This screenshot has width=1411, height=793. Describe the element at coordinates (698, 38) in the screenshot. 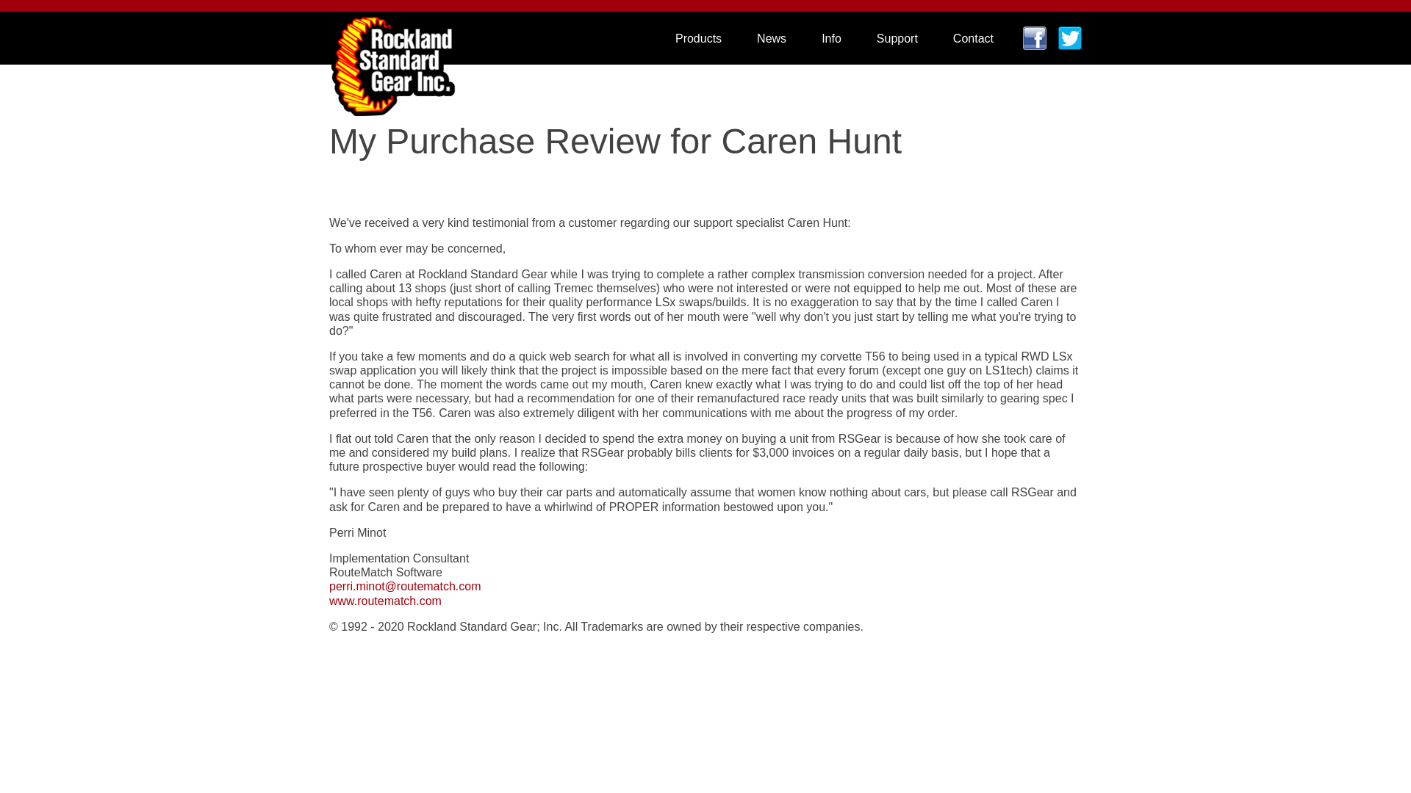

I see `Products` at that location.